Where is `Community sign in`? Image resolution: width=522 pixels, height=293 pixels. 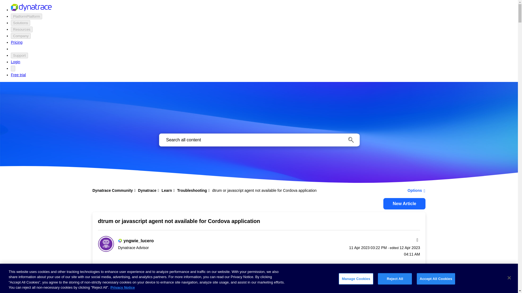
Community sign in is located at coordinates (404, 29).